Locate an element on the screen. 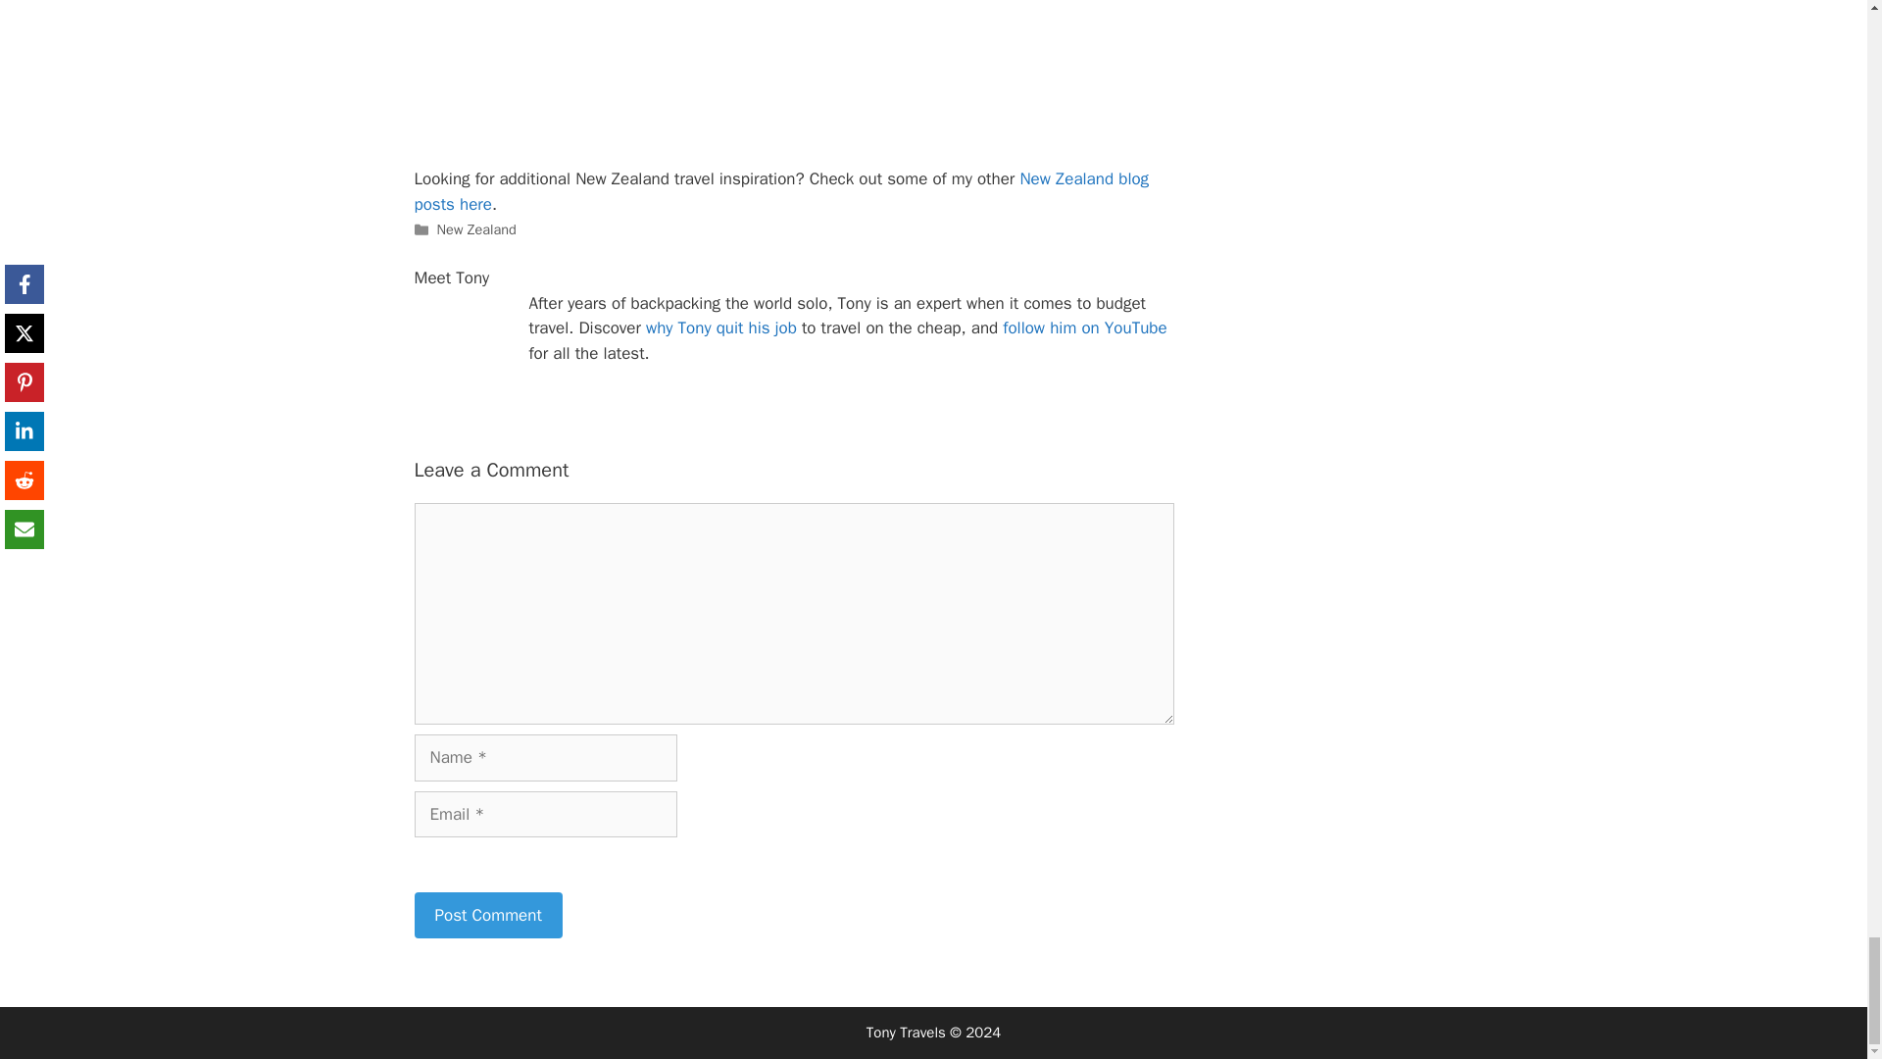 This screenshot has height=1059, width=1882. Post Comment is located at coordinates (487, 916).